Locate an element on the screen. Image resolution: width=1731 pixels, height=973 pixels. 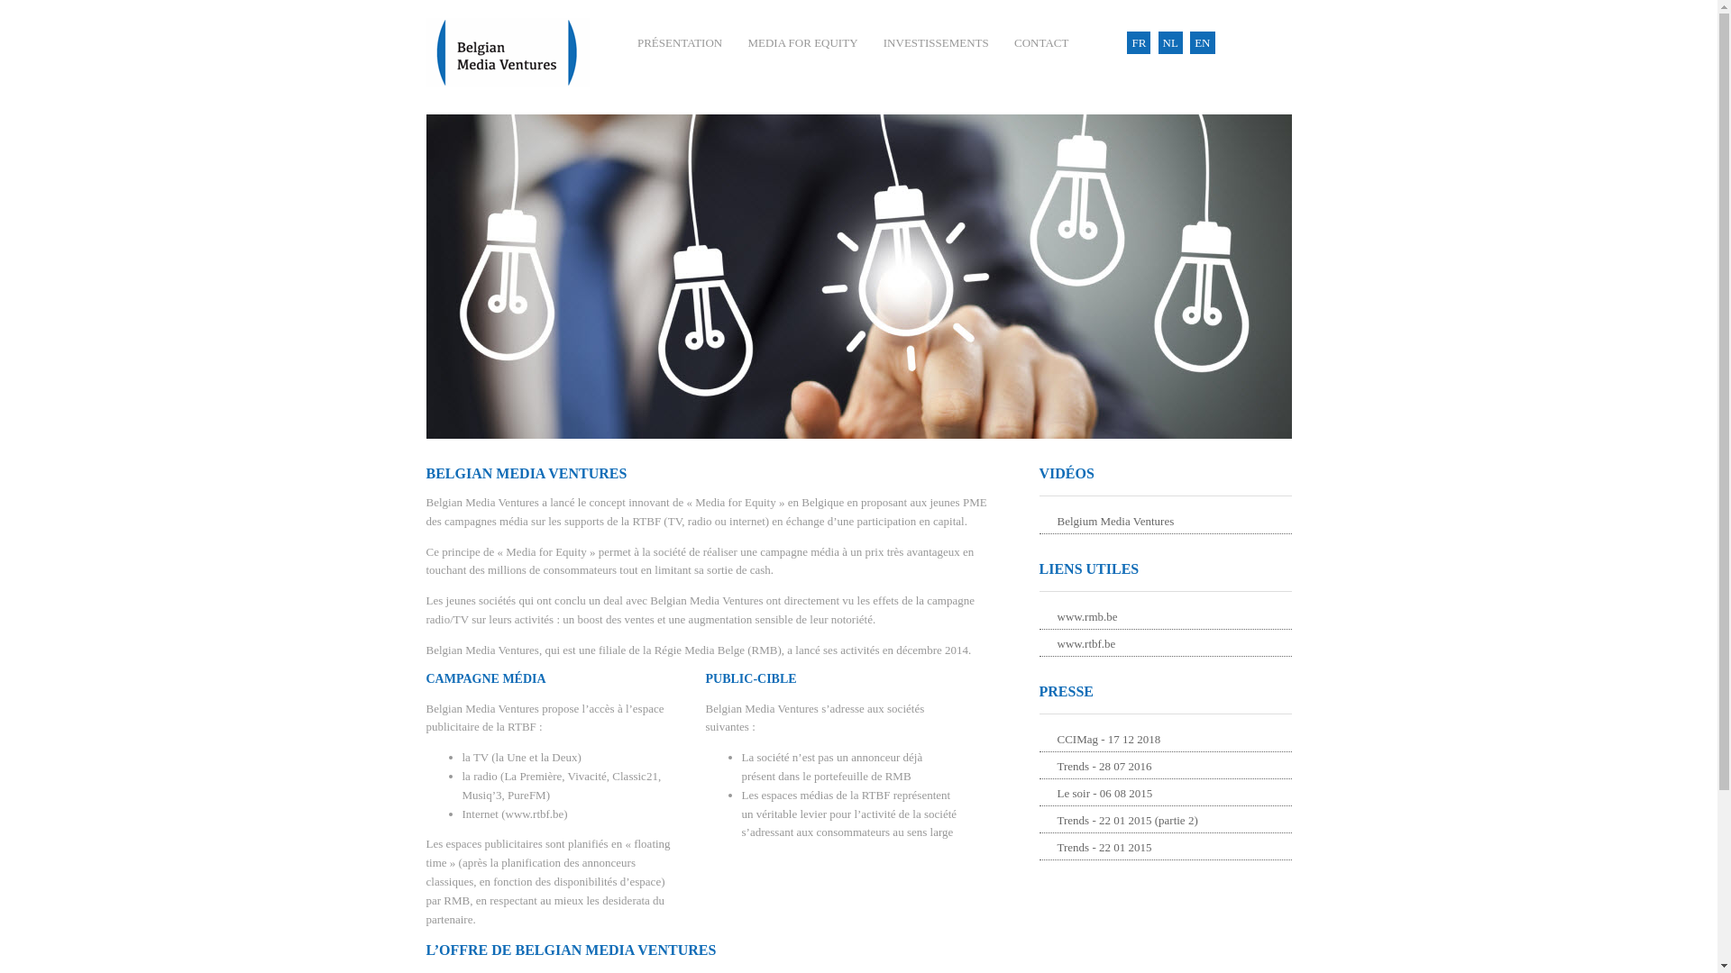
FR is located at coordinates (1139, 43).